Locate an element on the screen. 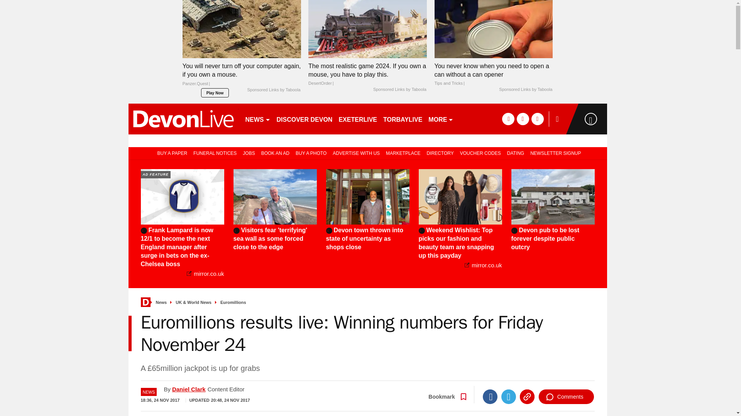 This screenshot has height=416, width=741. instagram is located at coordinates (537, 119).